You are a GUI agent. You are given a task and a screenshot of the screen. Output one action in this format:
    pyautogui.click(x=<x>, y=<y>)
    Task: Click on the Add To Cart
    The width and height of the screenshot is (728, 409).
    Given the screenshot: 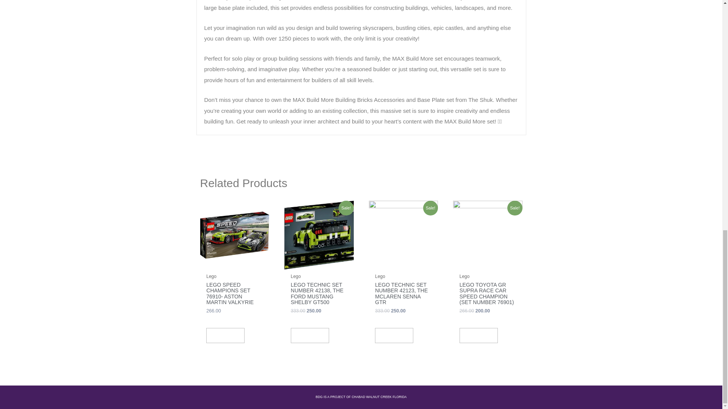 What is the action you would take?
    pyautogui.click(x=394, y=336)
    